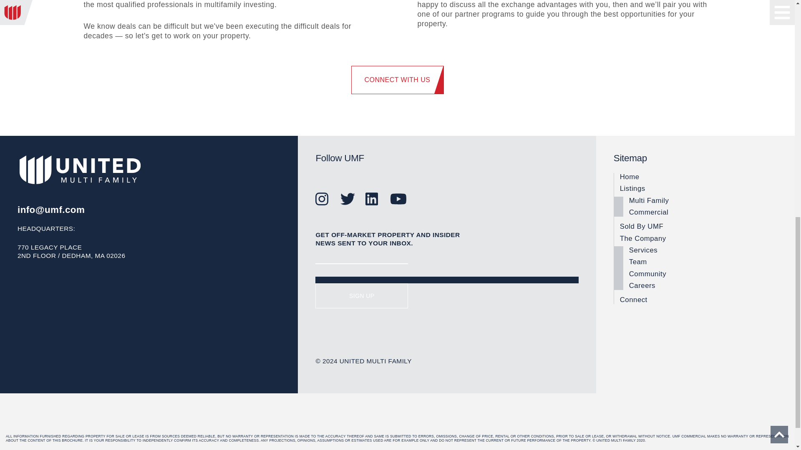 This screenshot has height=450, width=801. What do you see at coordinates (698, 177) in the screenshot?
I see `Home` at bounding box center [698, 177].